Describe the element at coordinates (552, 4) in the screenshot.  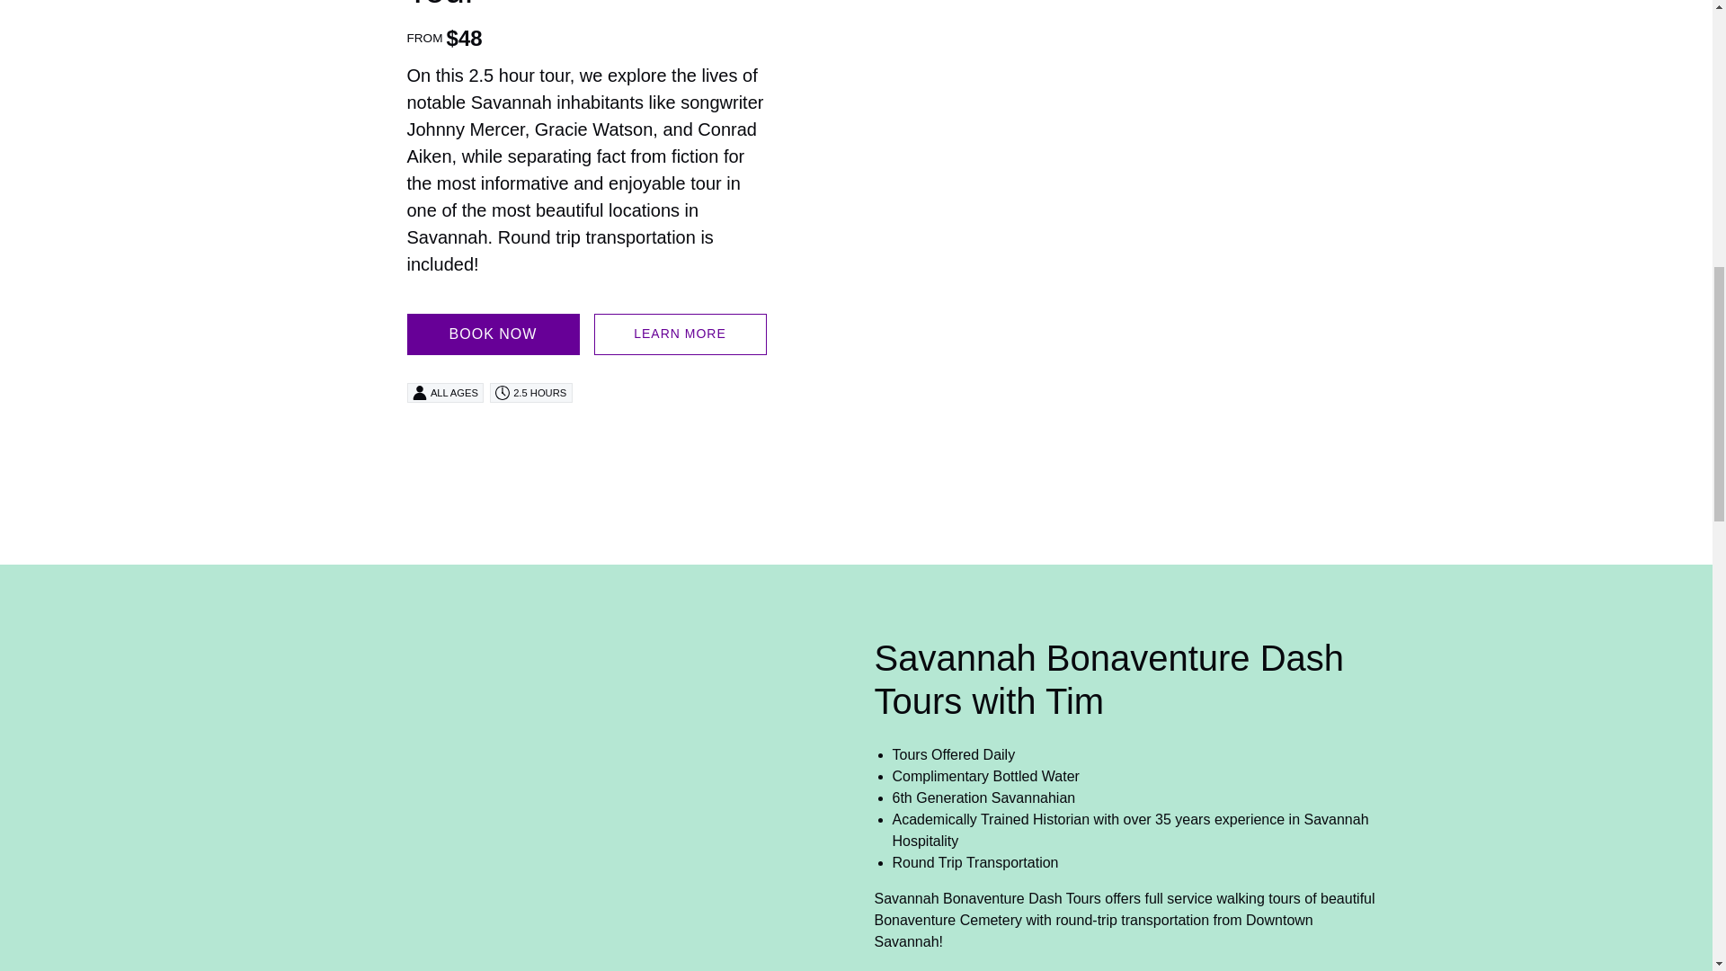
I see `Bonaventure Cemetery Walking Tour` at that location.